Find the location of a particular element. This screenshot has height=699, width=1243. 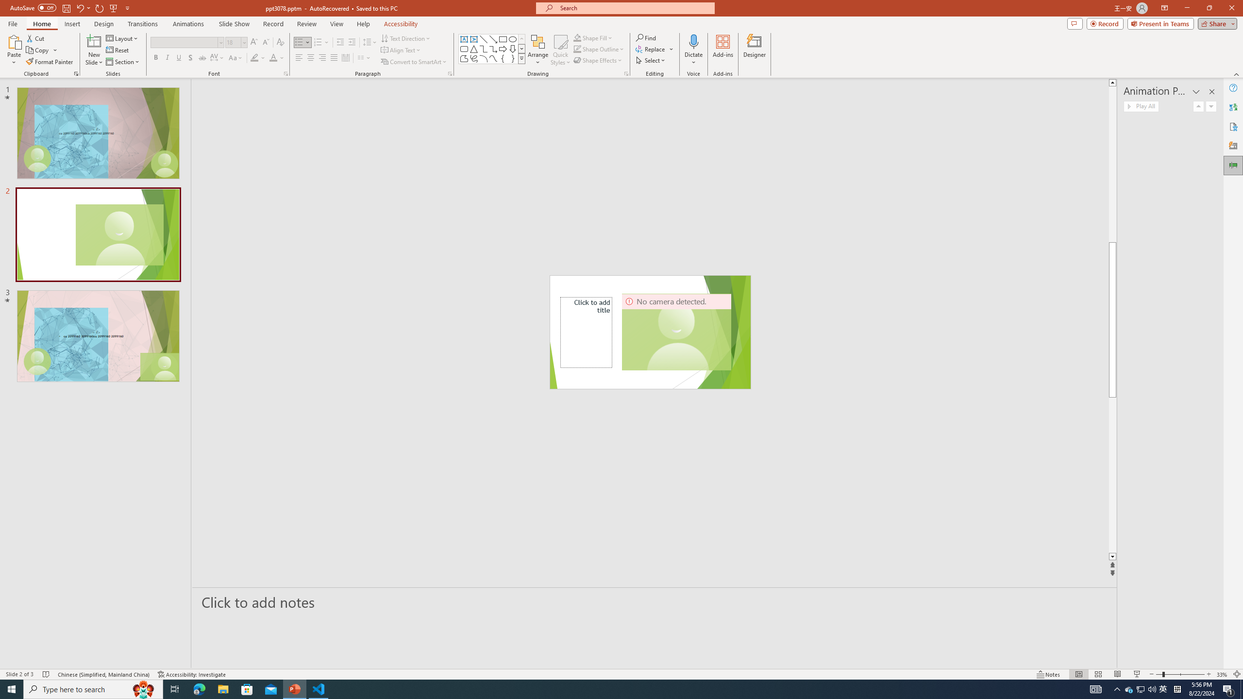

Copy is located at coordinates (38, 50).